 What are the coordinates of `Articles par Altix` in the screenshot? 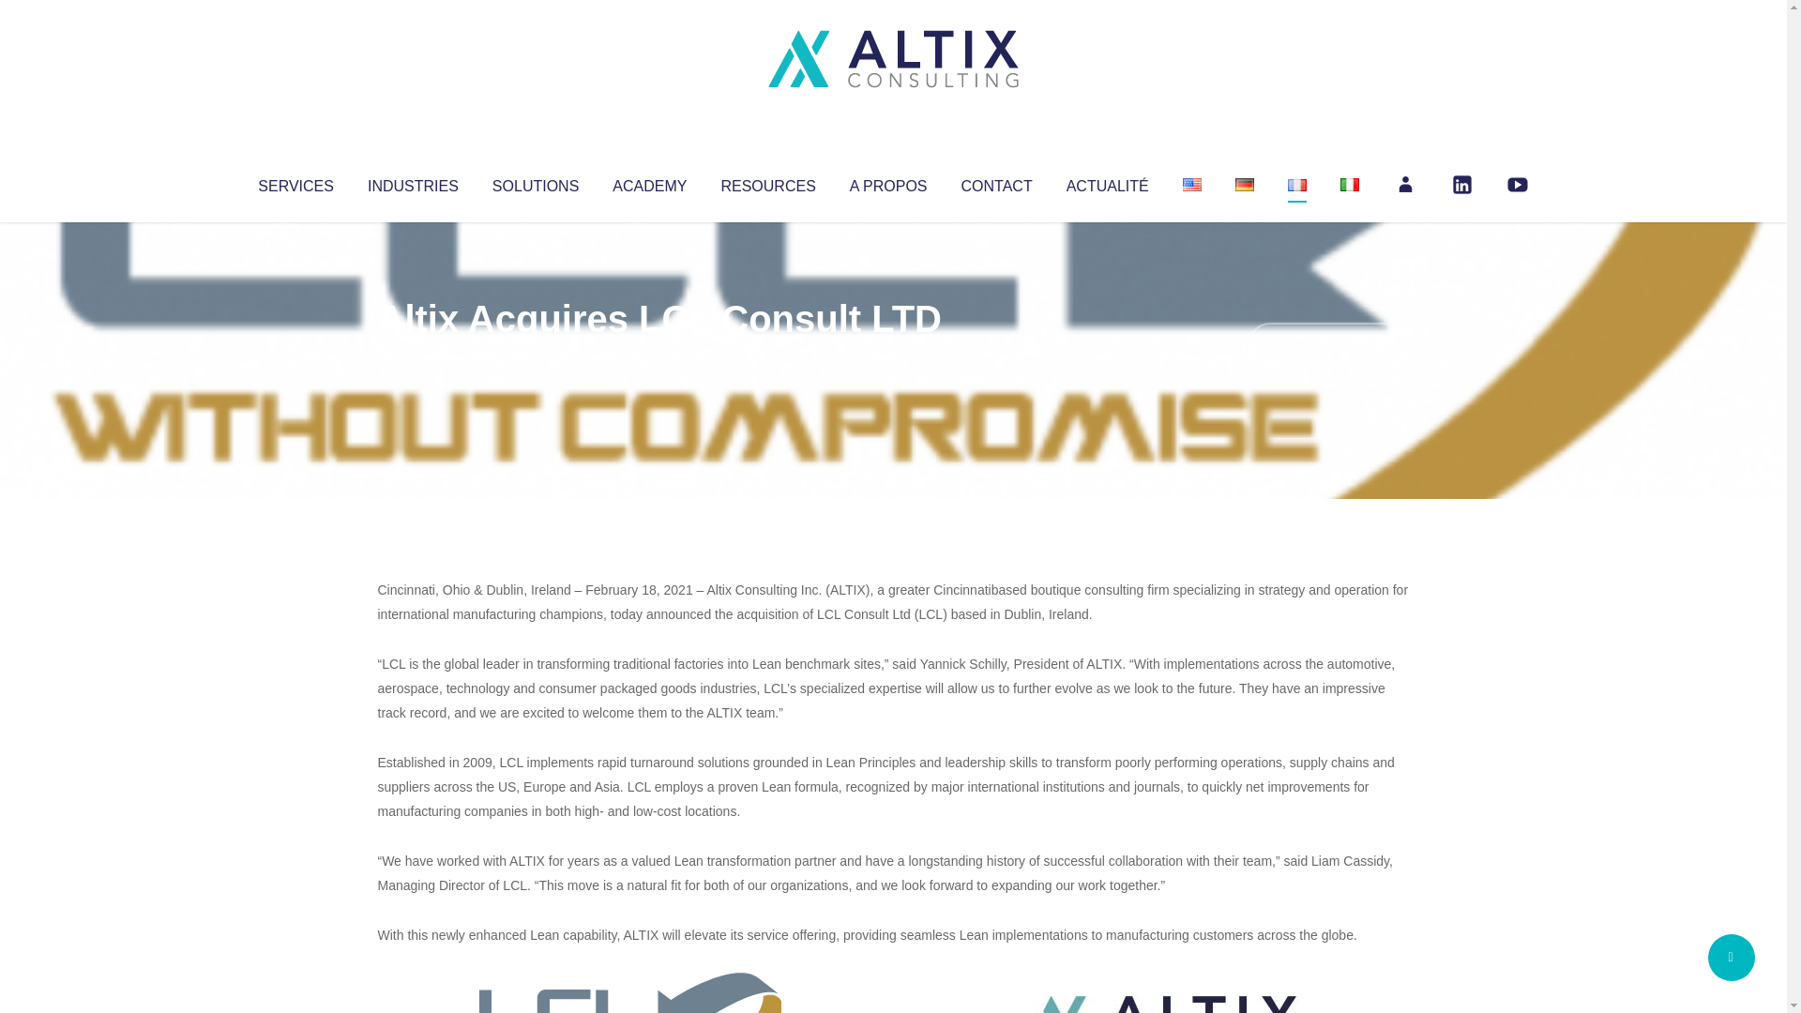 It's located at (413, 356).